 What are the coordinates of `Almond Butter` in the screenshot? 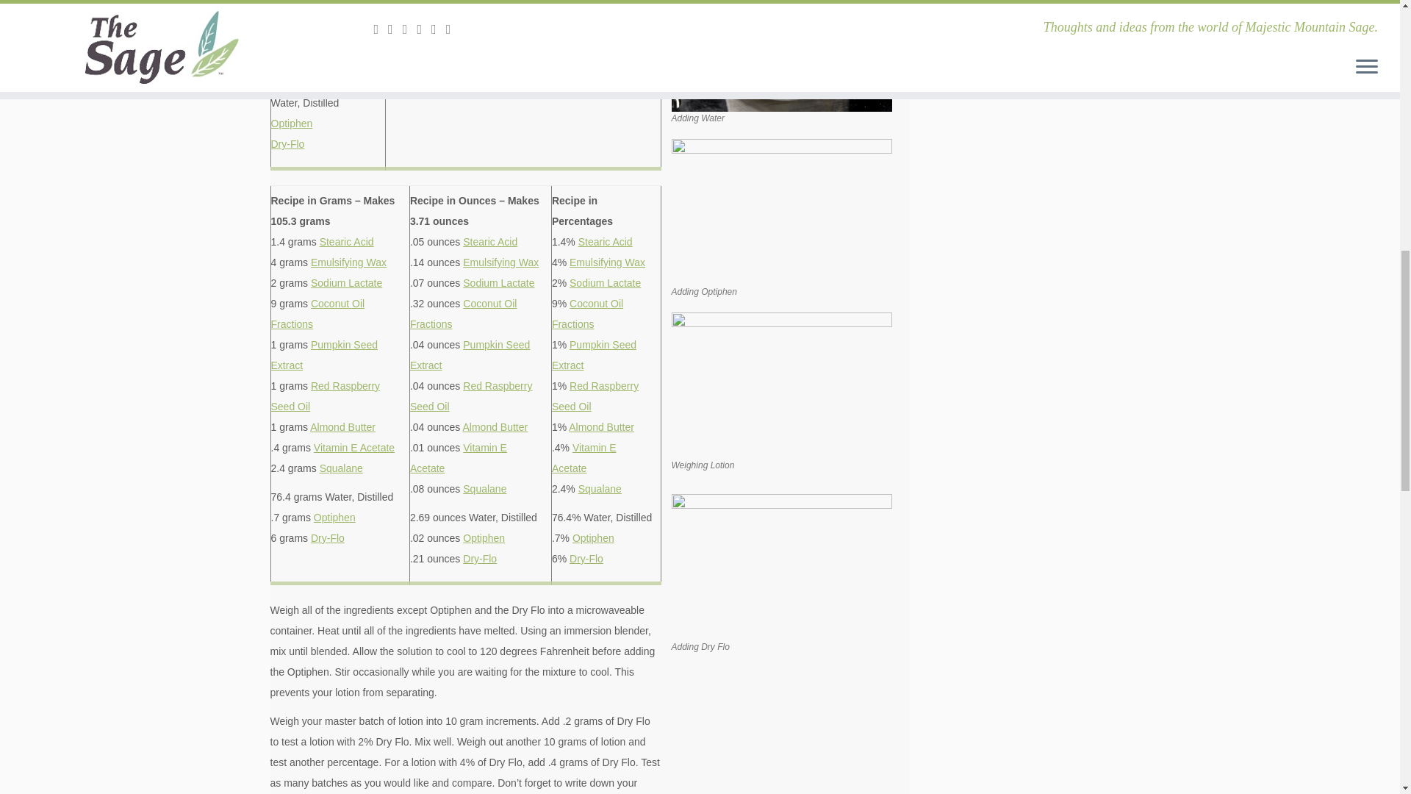 It's located at (303, 32).